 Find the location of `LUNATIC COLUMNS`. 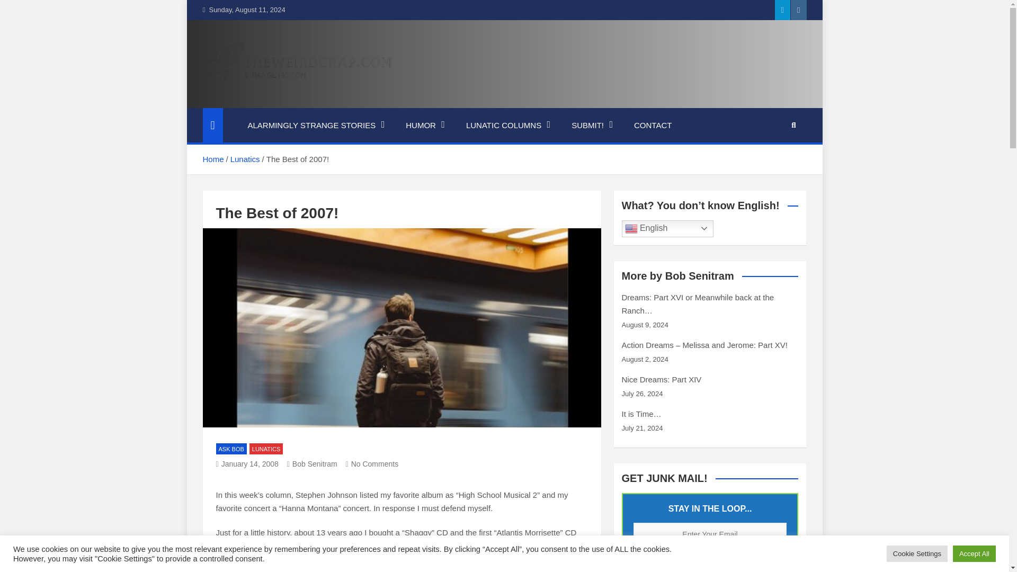

LUNATIC COLUMNS is located at coordinates (508, 126).